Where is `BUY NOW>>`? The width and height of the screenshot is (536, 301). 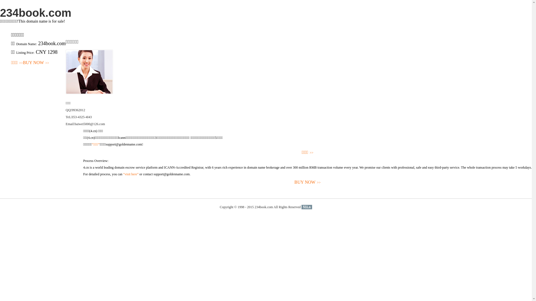 BUY NOW>> is located at coordinates (308, 182).